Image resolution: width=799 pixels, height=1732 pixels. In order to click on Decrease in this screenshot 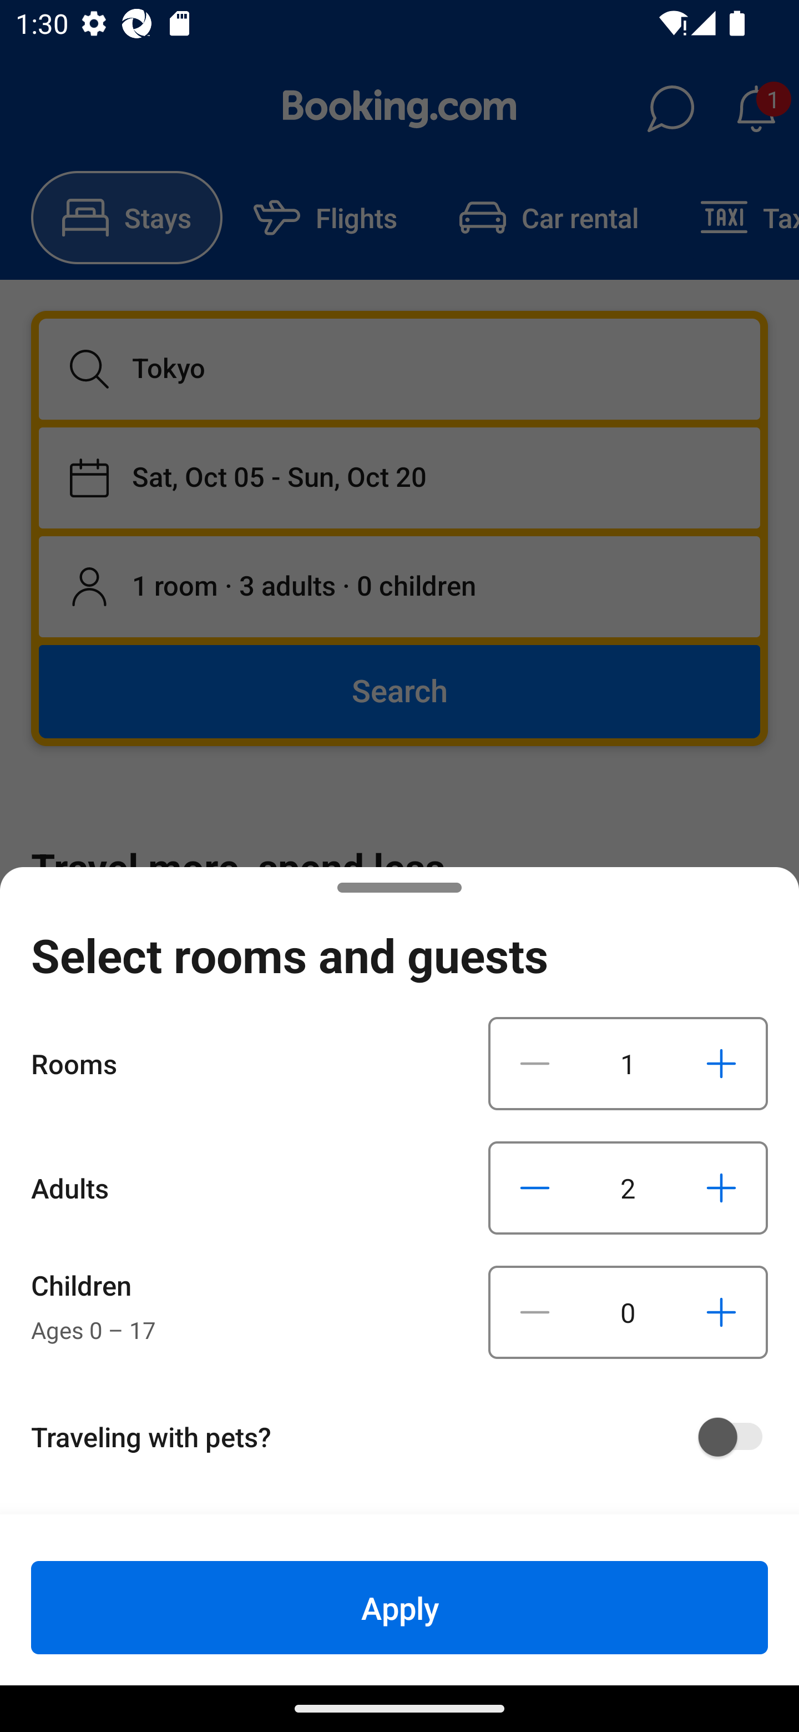, I will do `click(535, 1063)`.